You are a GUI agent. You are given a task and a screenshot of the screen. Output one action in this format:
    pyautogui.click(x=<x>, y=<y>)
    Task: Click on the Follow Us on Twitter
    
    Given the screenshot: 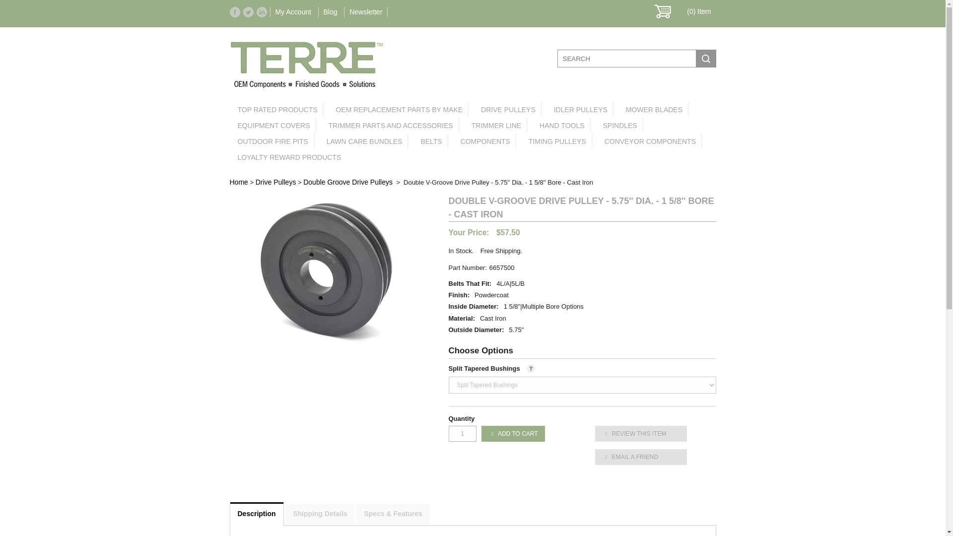 What is the action you would take?
    pyautogui.click(x=248, y=12)
    